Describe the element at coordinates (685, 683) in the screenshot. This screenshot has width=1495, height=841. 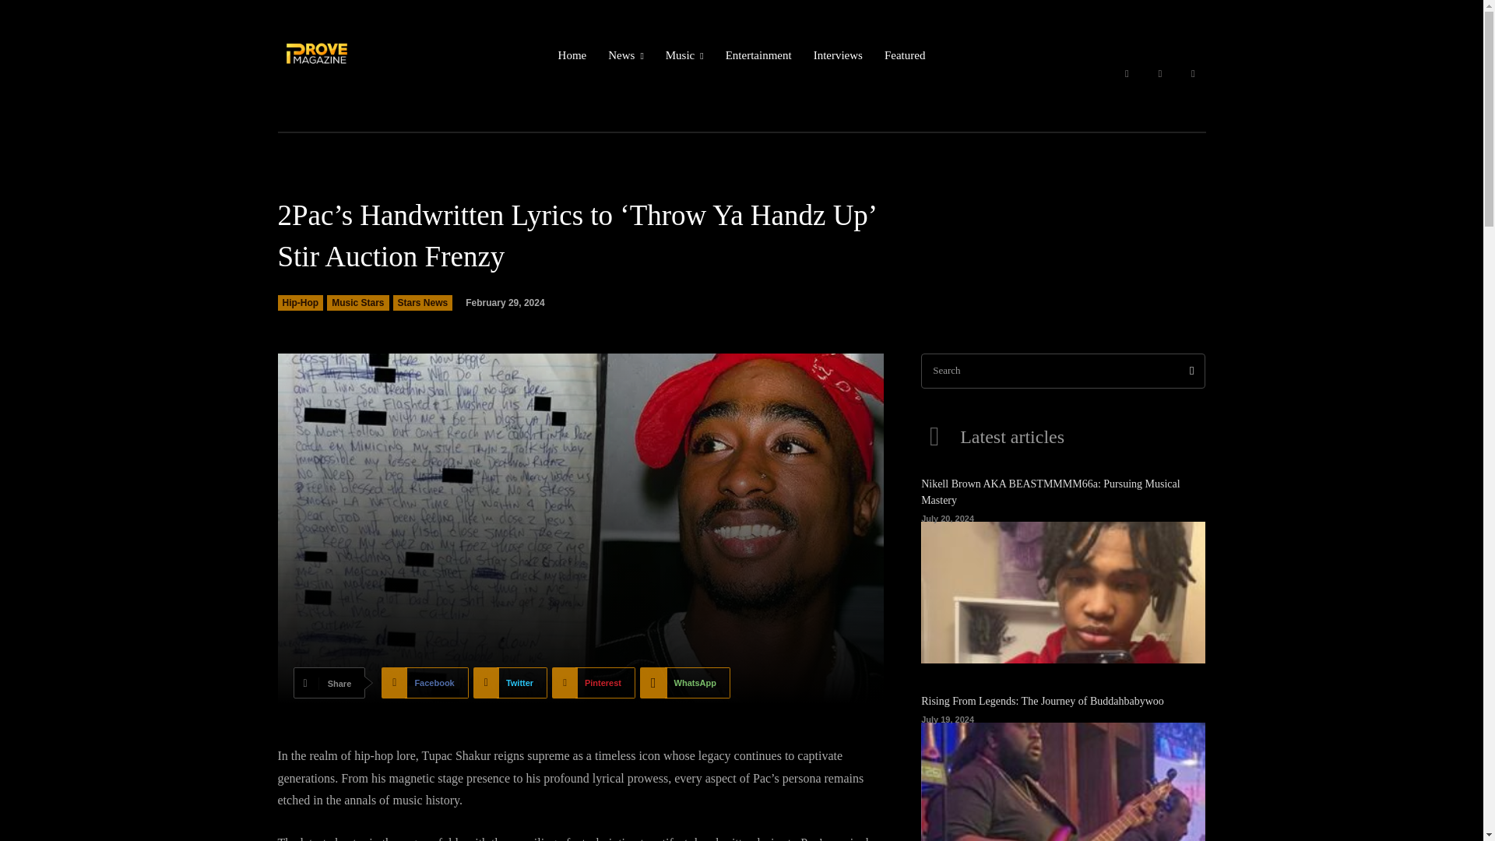
I see `WhatsApp` at that location.